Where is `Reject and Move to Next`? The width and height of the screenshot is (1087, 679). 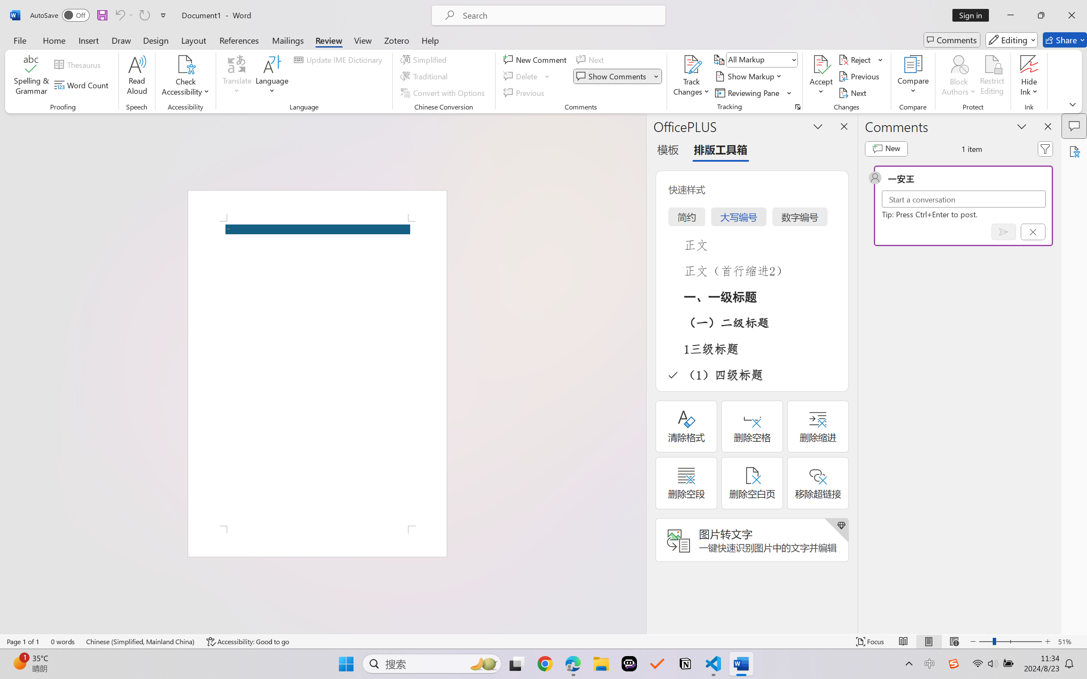
Reject and Move to Next is located at coordinates (856, 59).